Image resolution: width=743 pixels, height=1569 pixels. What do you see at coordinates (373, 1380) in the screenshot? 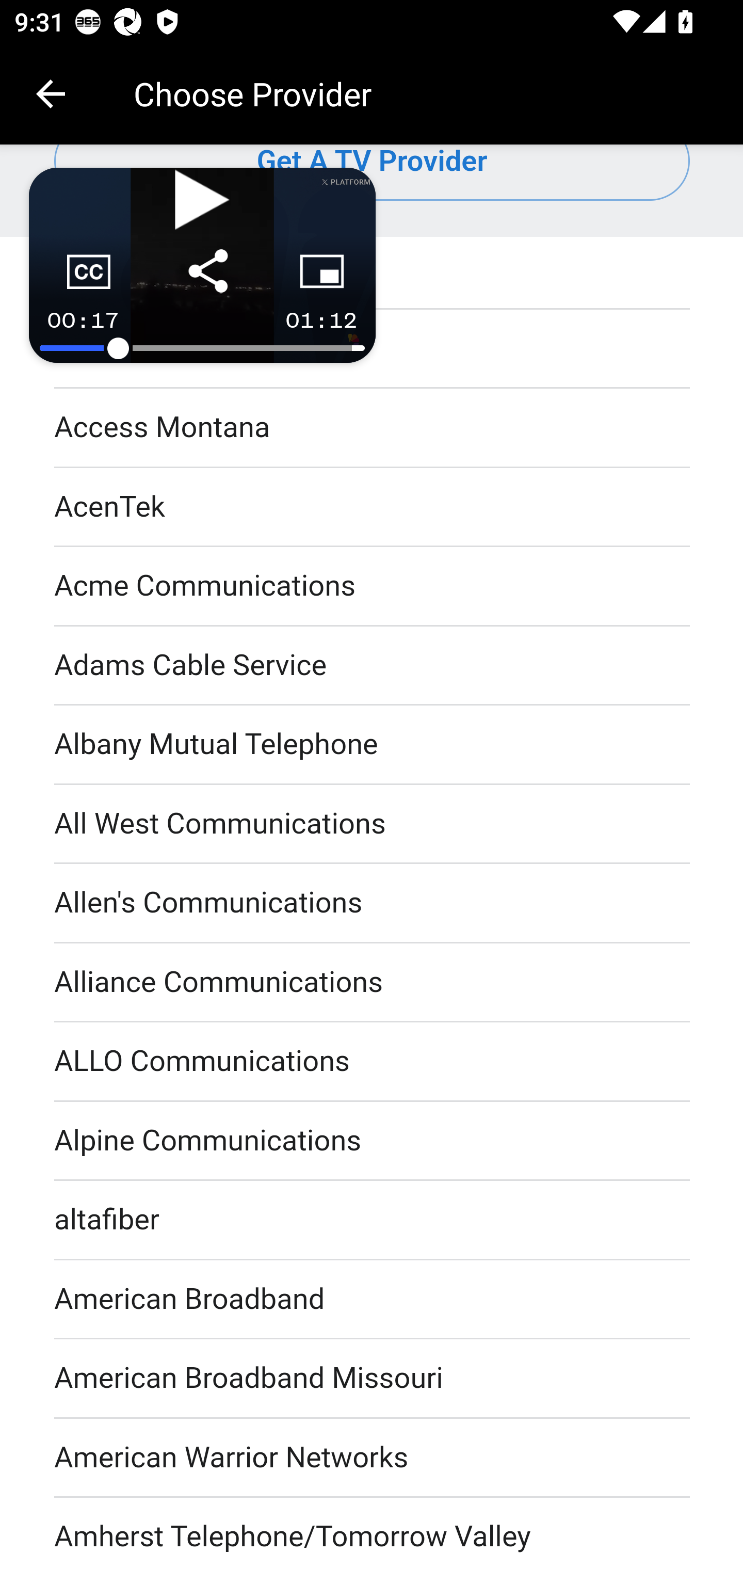
I see `American Broadband Missouri` at bounding box center [373, 1380].